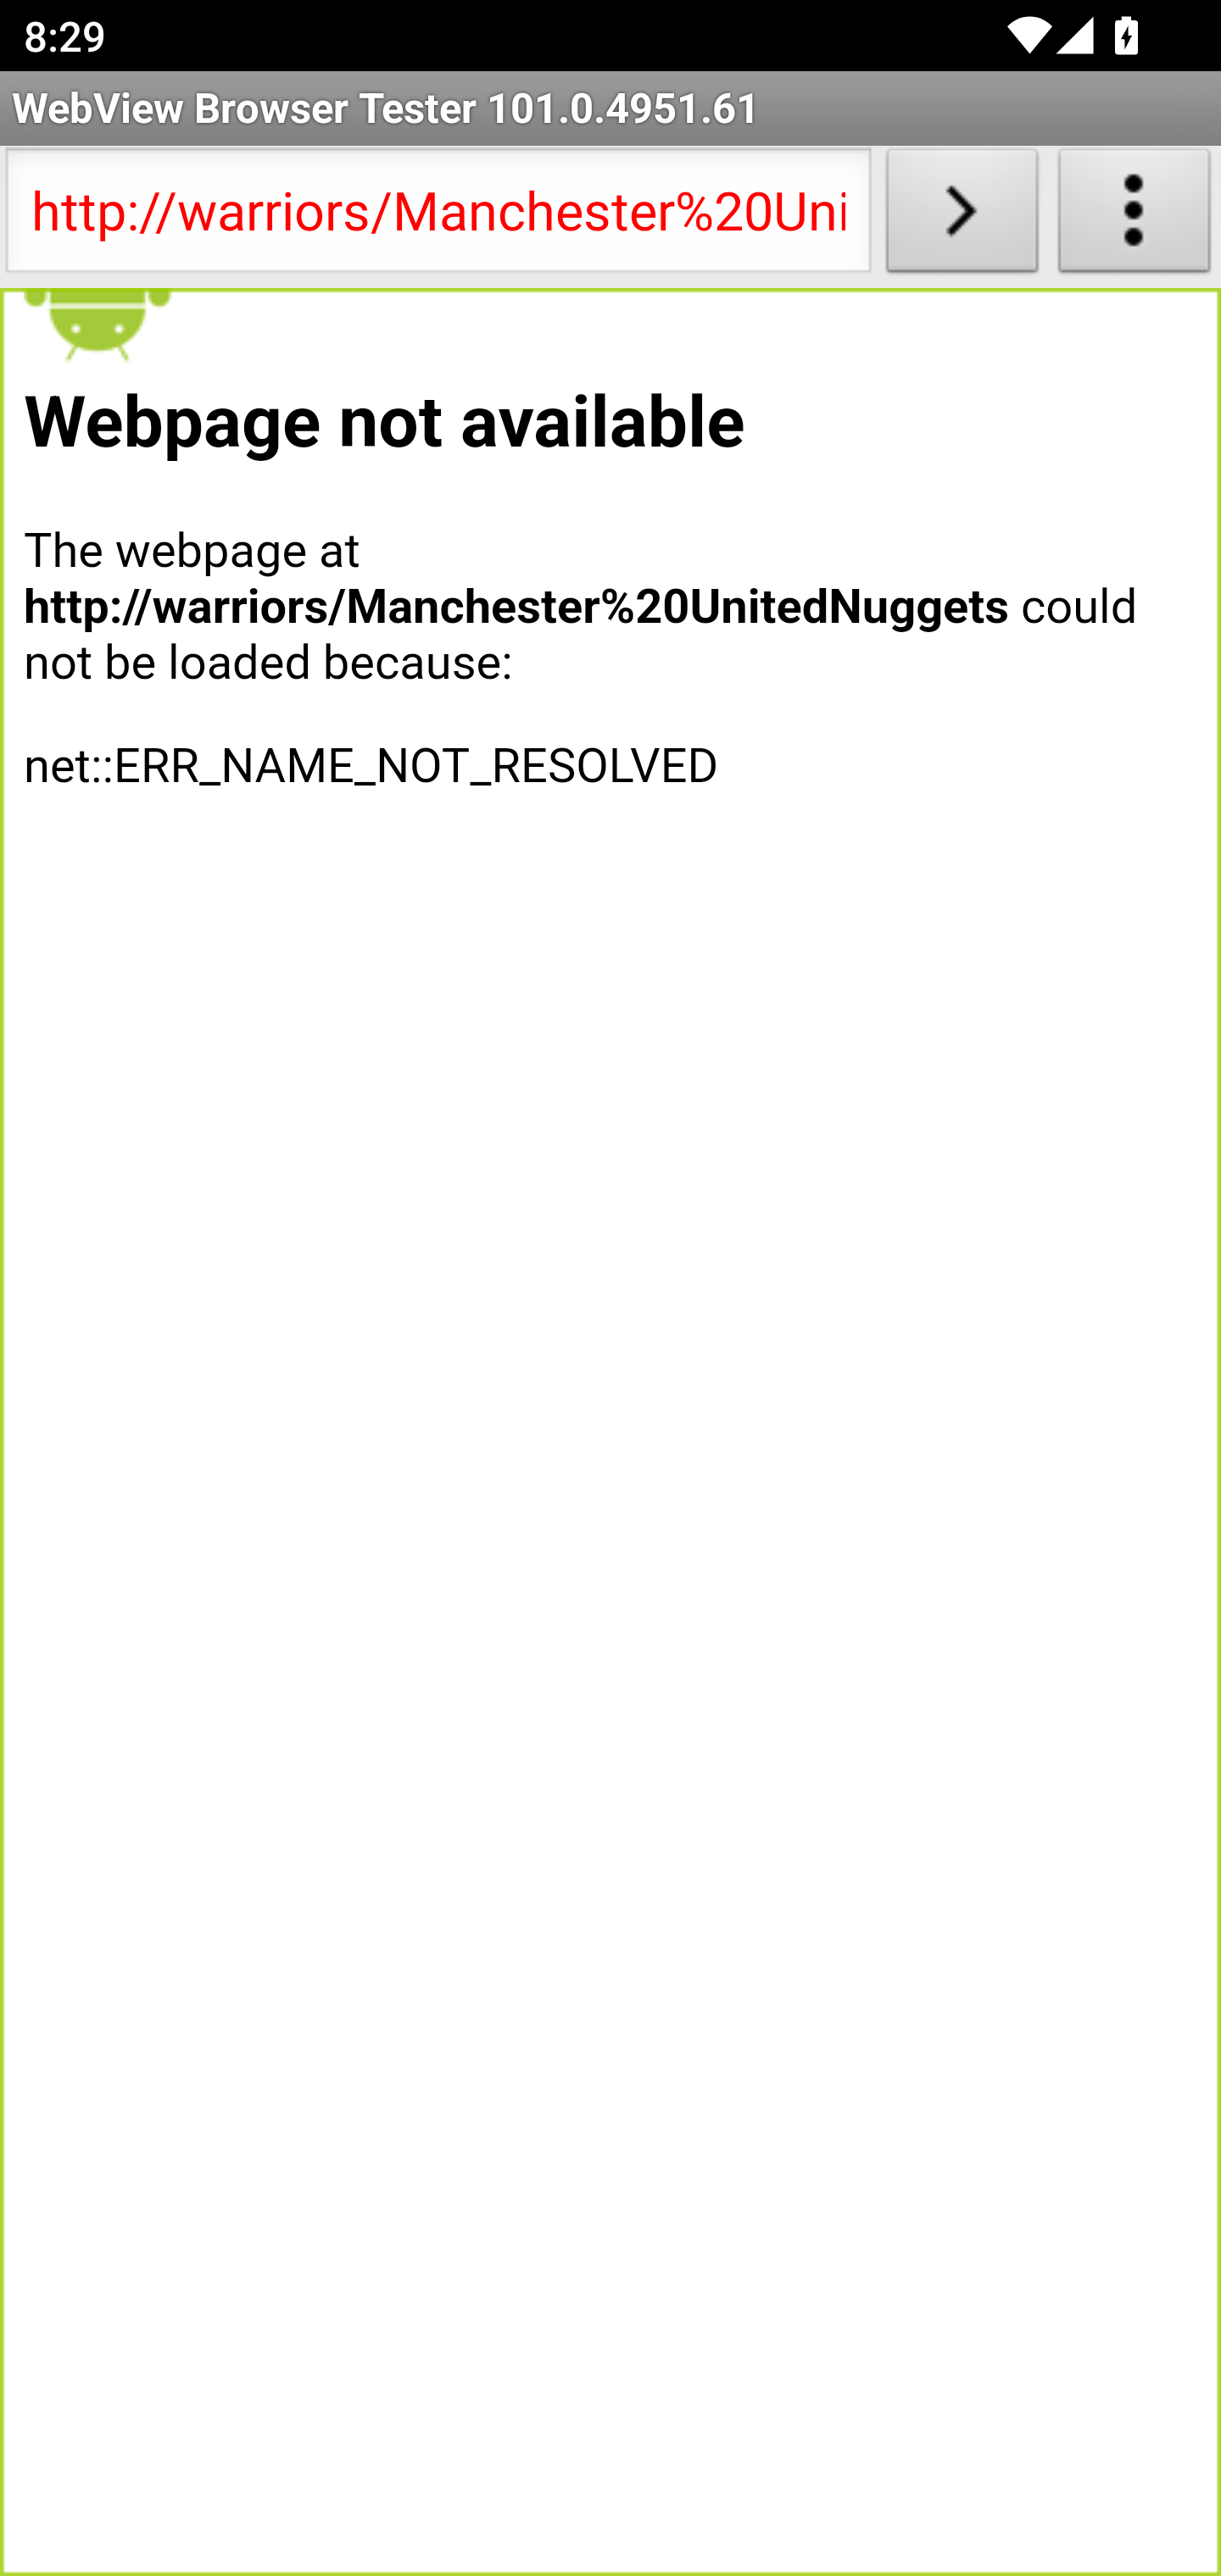  Describe the element at coordinates (962, 217) in the screenshot. I see `Load URL` at that location.